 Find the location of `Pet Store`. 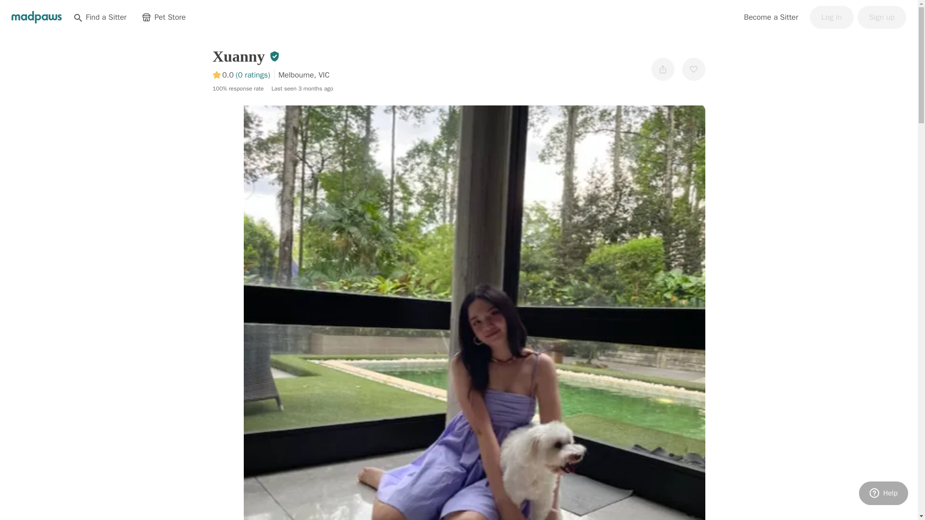

Pet Store is located at coordinates (164, 17).